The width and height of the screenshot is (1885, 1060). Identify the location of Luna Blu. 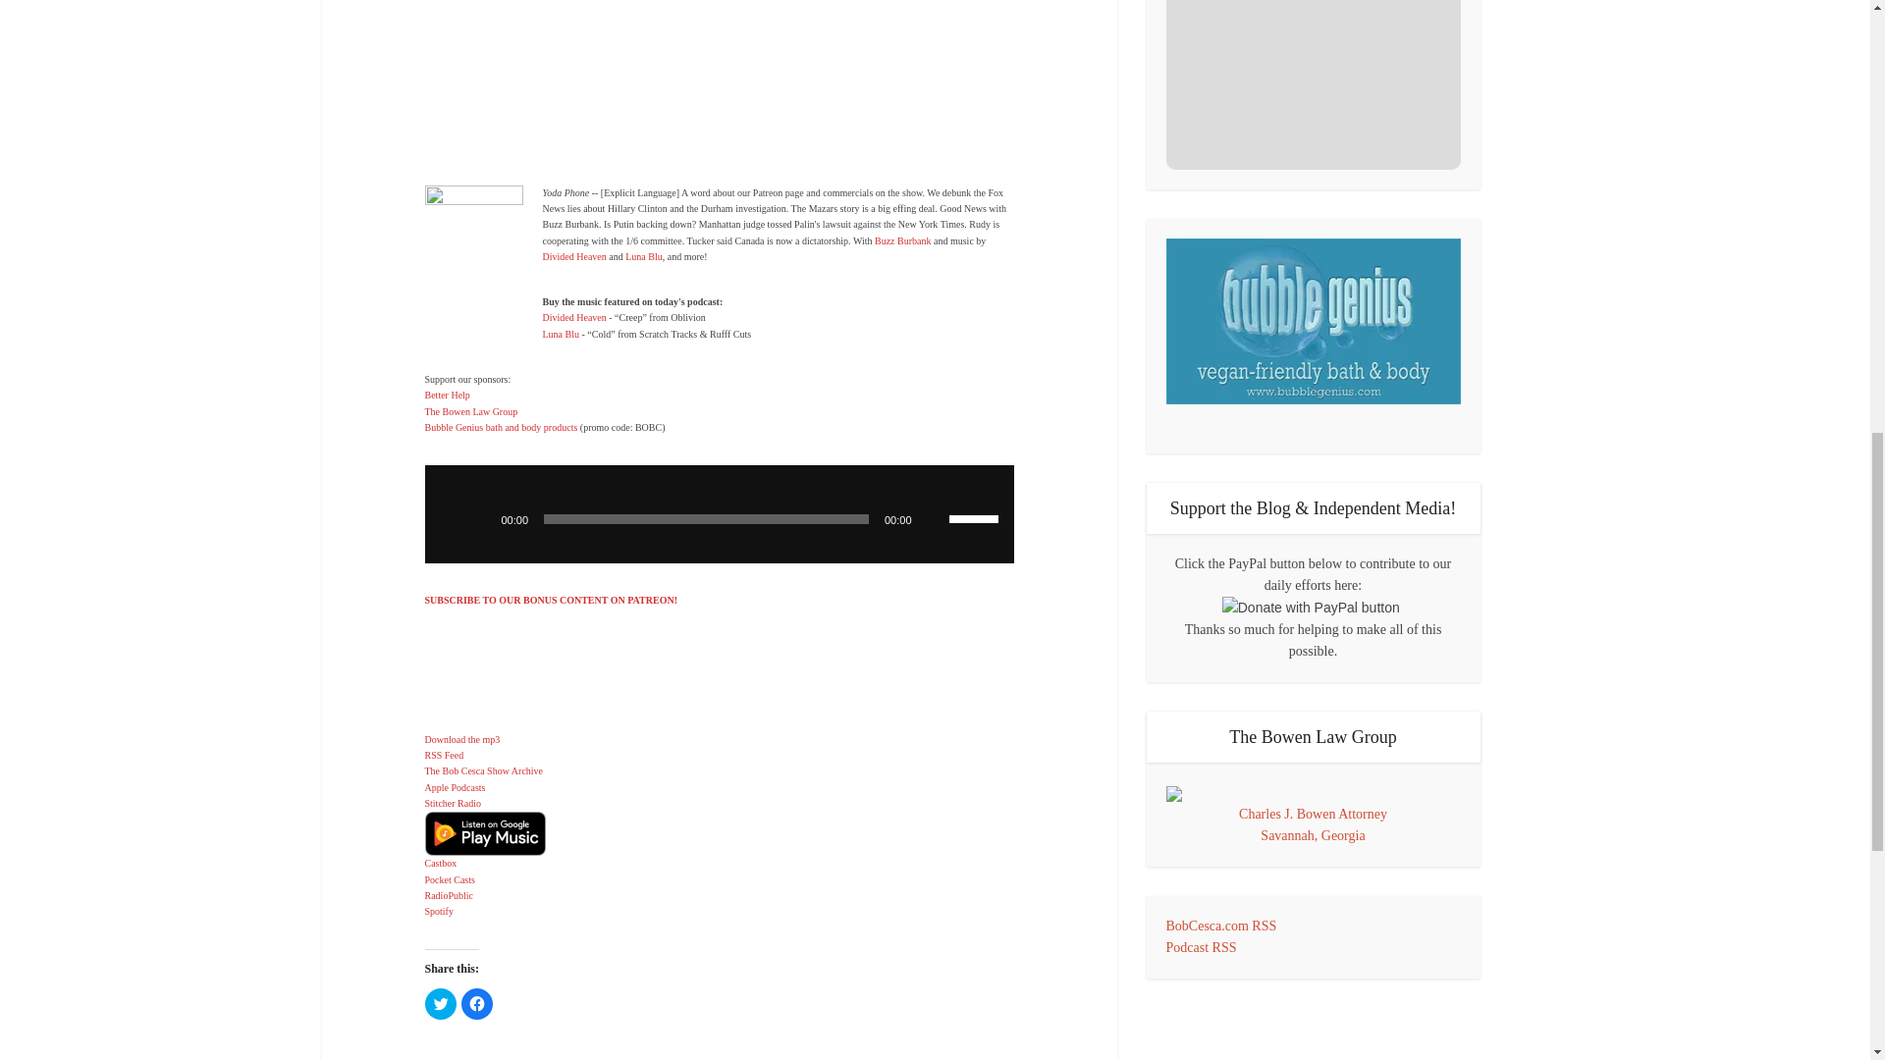
(560, 334).